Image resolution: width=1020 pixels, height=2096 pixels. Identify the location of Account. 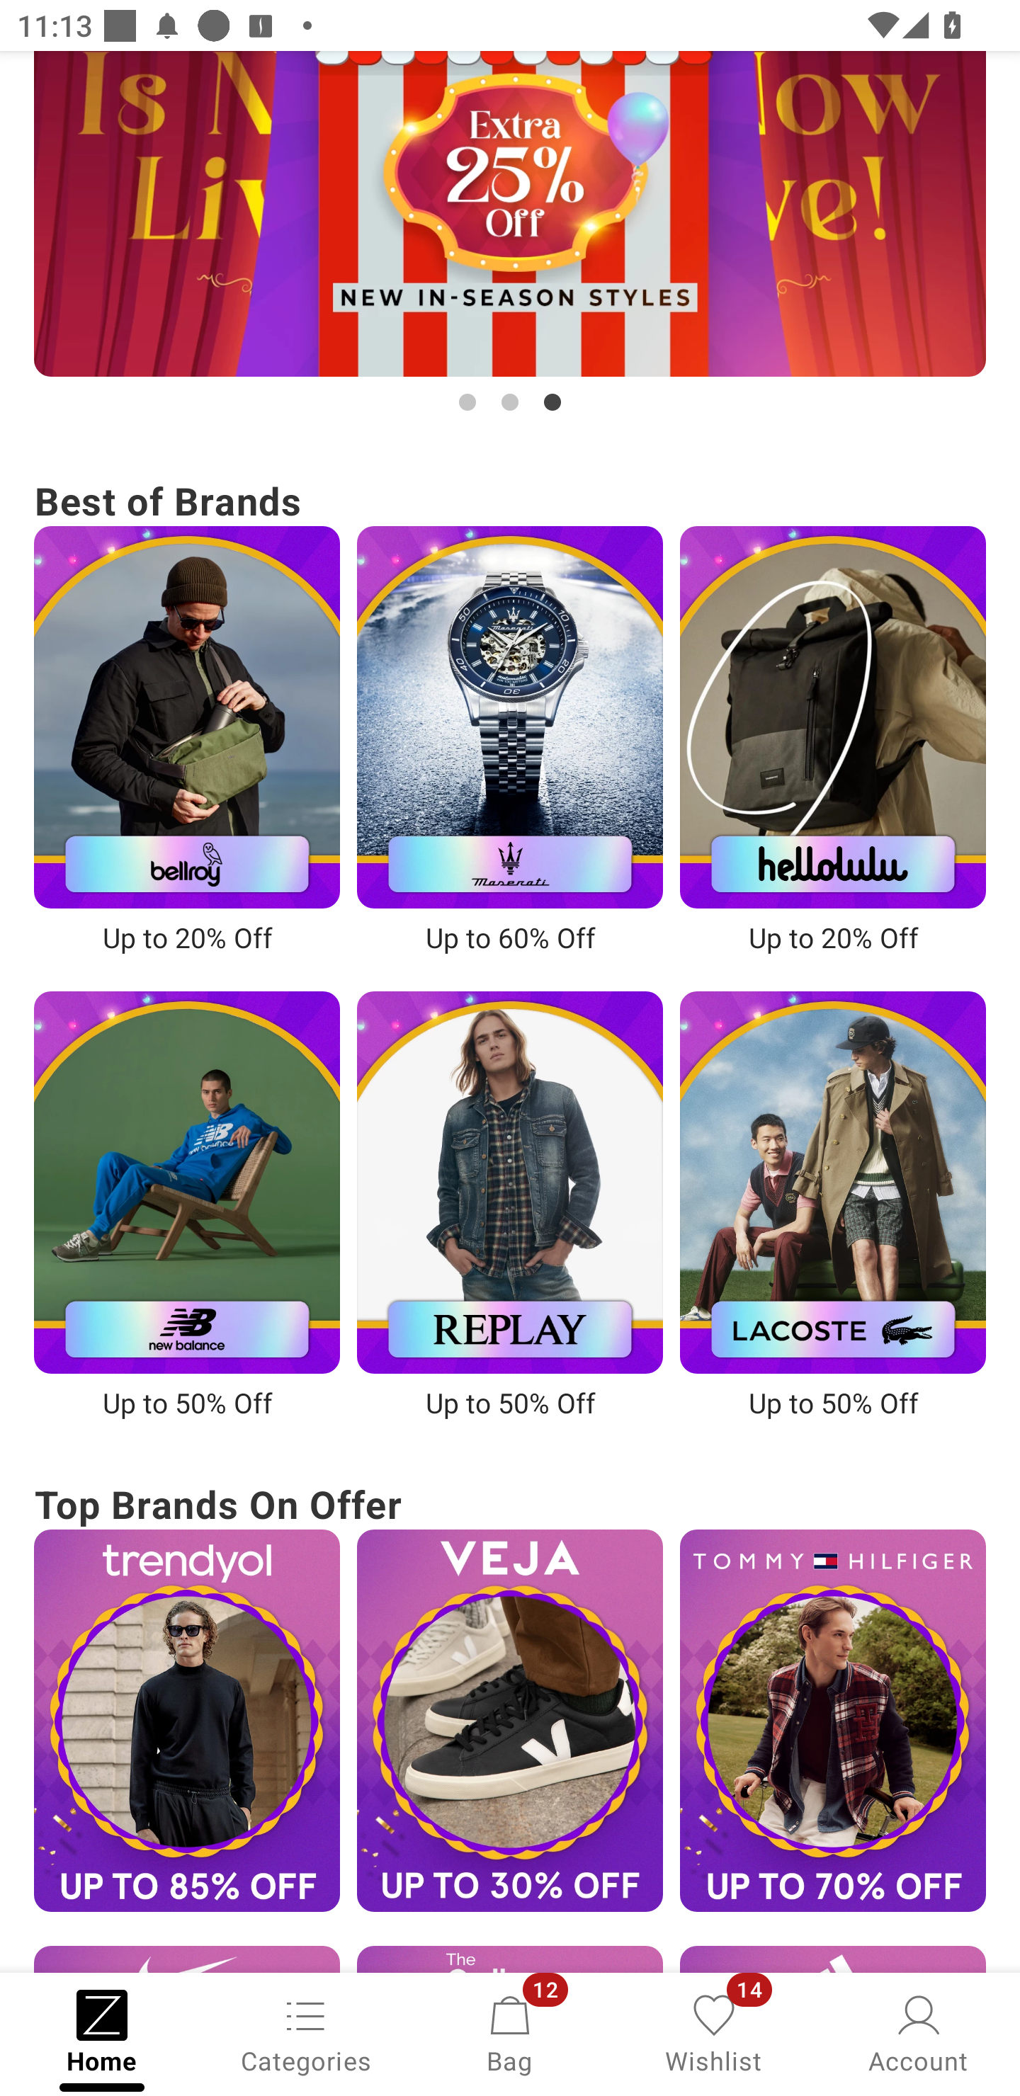
(918, 2032).